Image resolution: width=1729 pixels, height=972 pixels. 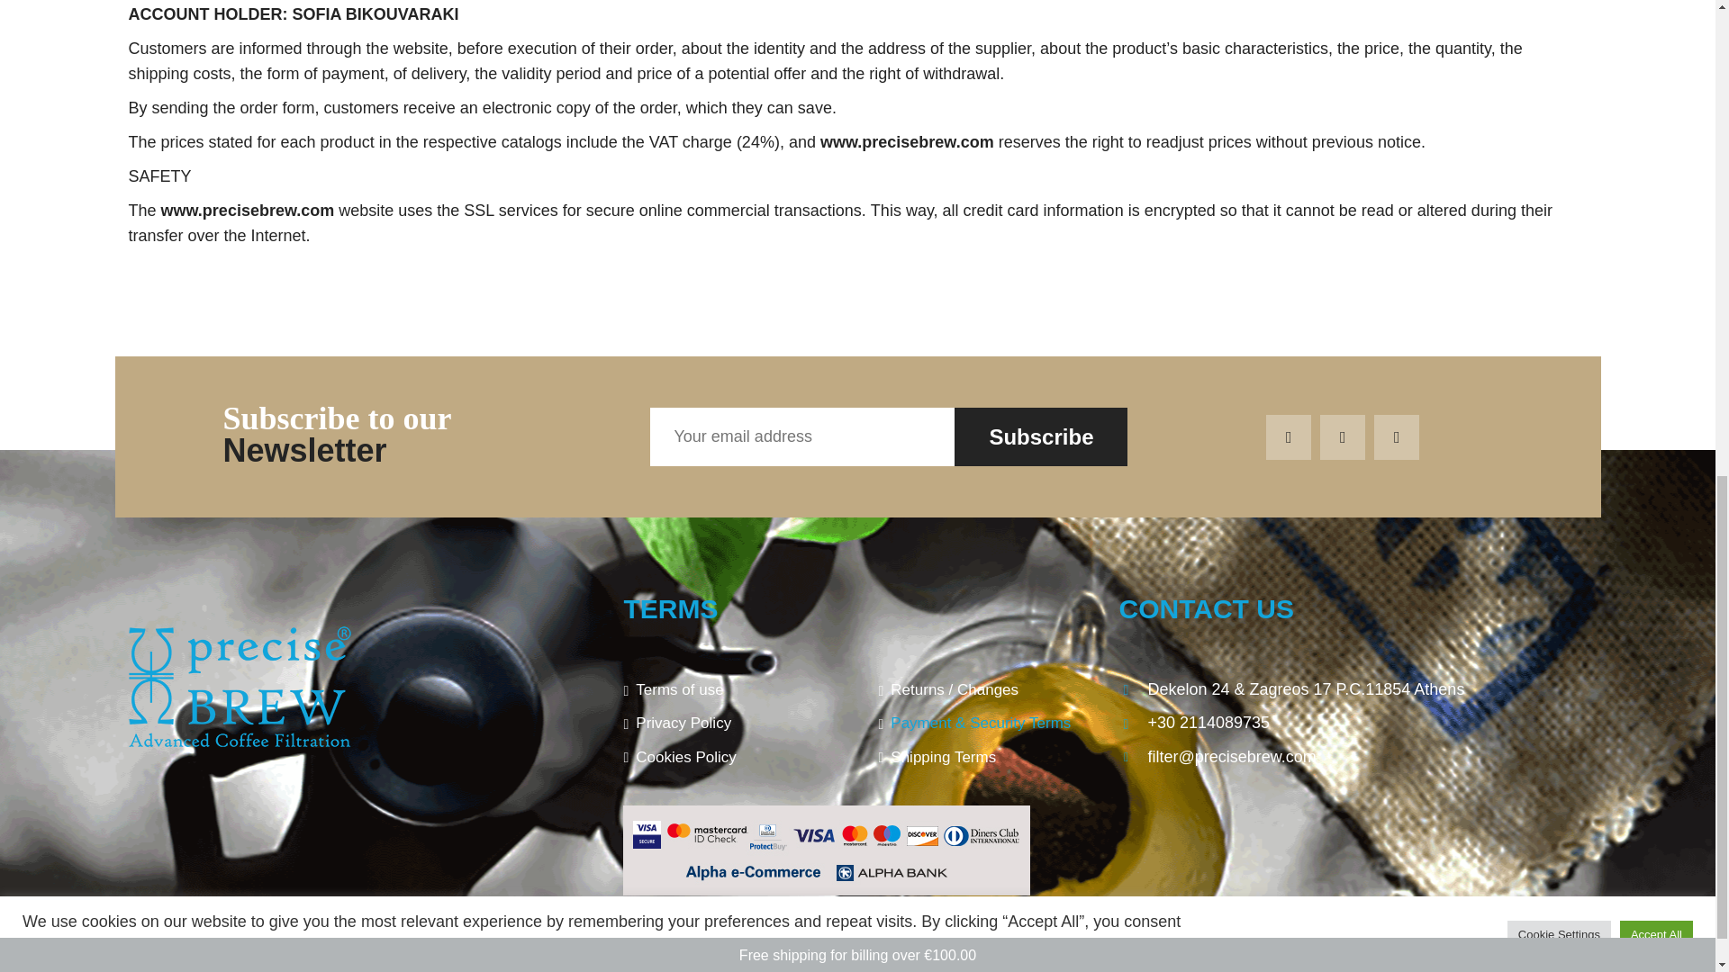 I want to click on Cookies Policy, so click(x=729, y=761).